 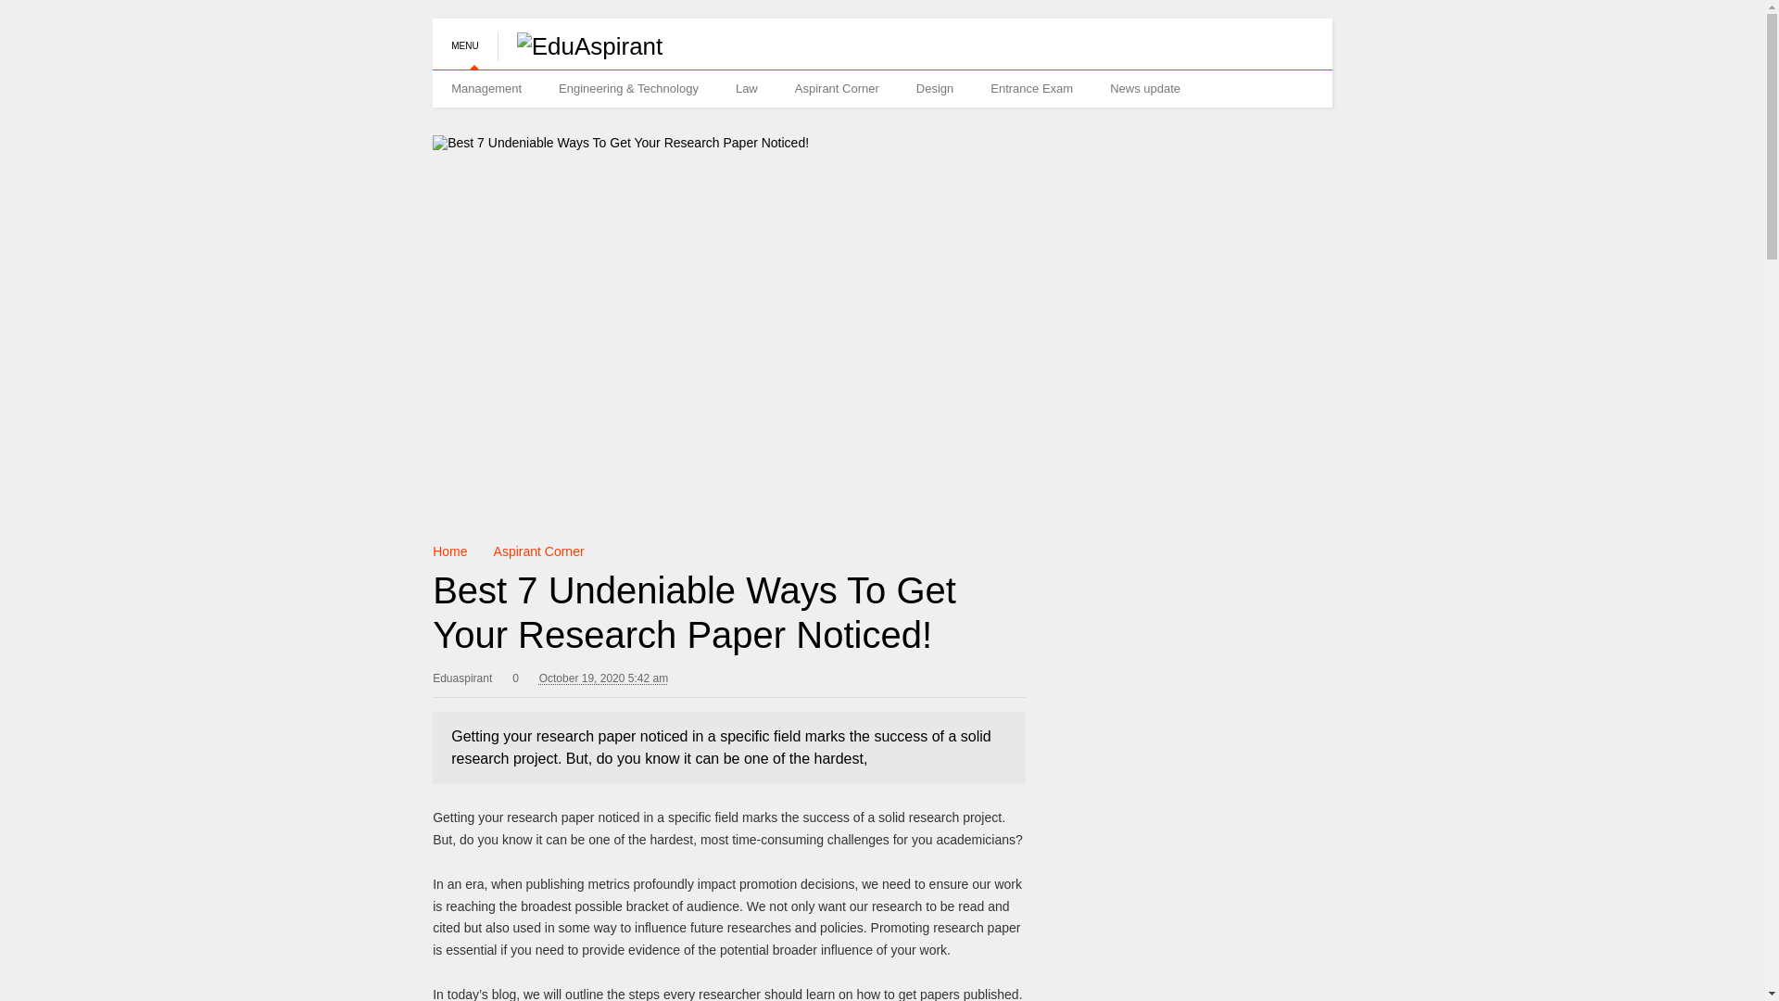 I want to click on Aspirant Corner, so click(x=539, y=551).